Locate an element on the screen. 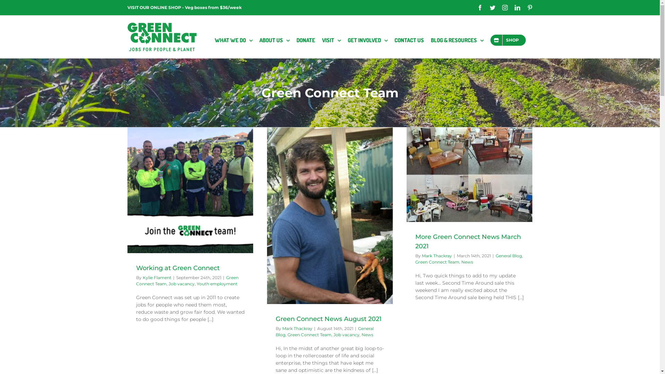 This screenshot has height=374, width=665. Mark Thackray is located at coordinates (297, 328).